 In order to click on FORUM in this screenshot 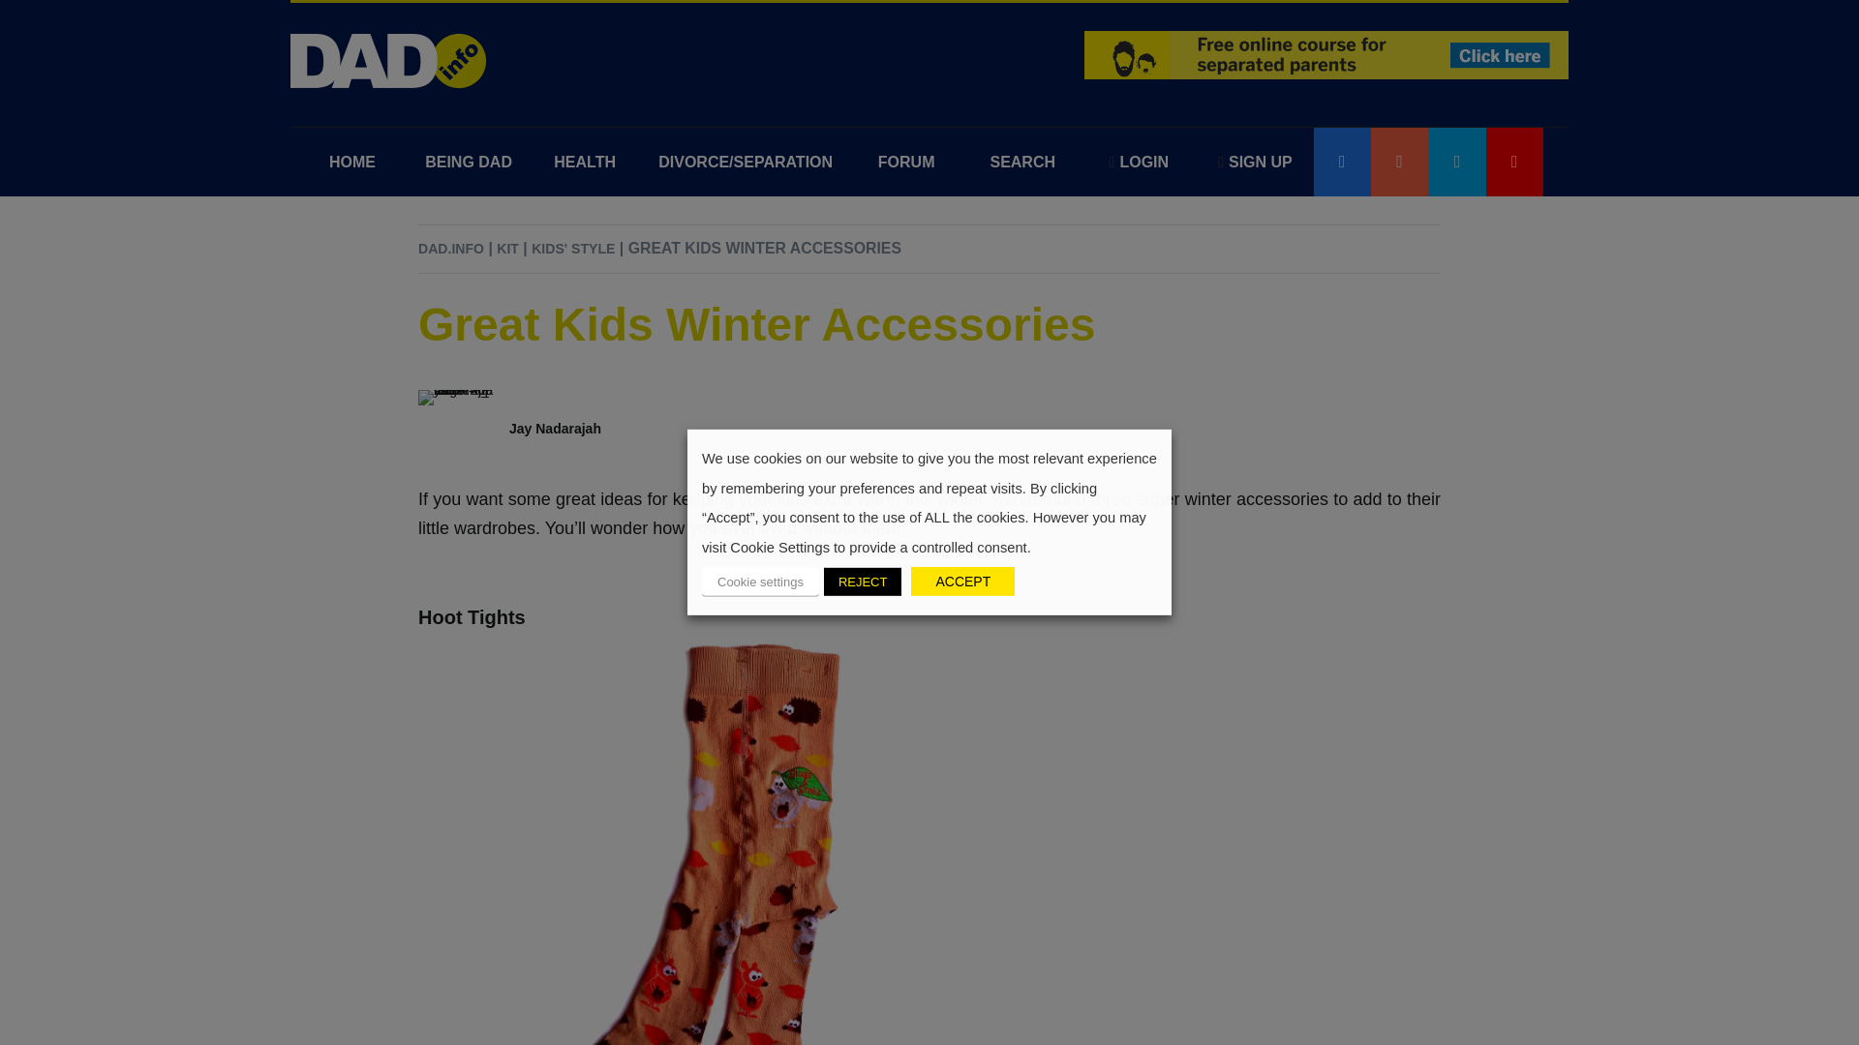, I will do `click(906, 162)`.